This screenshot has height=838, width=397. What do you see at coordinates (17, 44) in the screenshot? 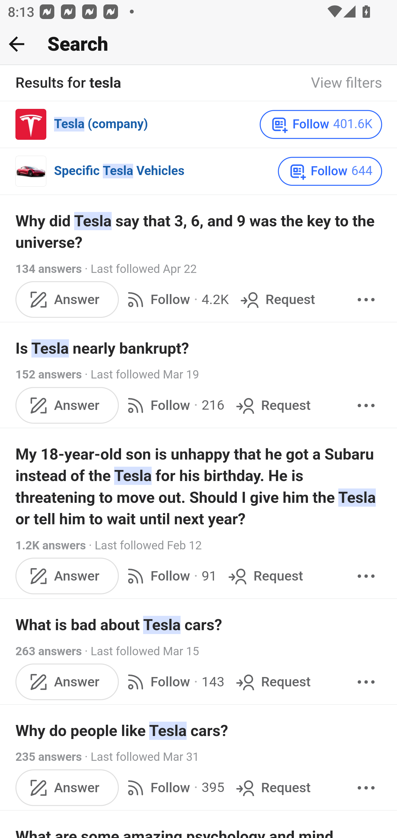
I see `Back` at bounding box center [17, 44].